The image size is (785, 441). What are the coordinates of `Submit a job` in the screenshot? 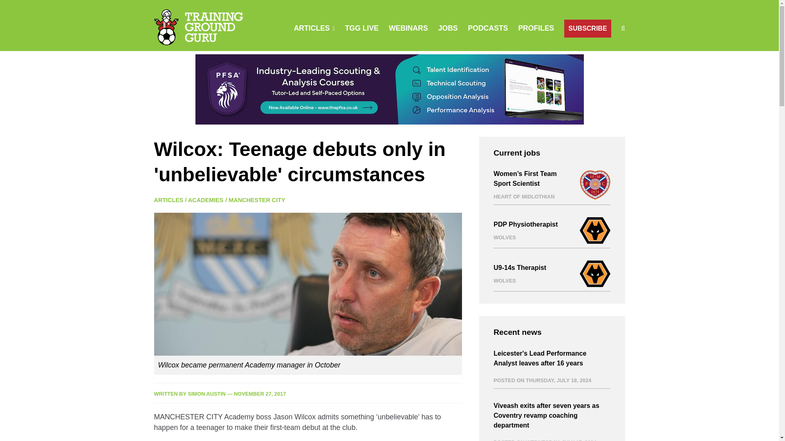 It's located at (448, 28).